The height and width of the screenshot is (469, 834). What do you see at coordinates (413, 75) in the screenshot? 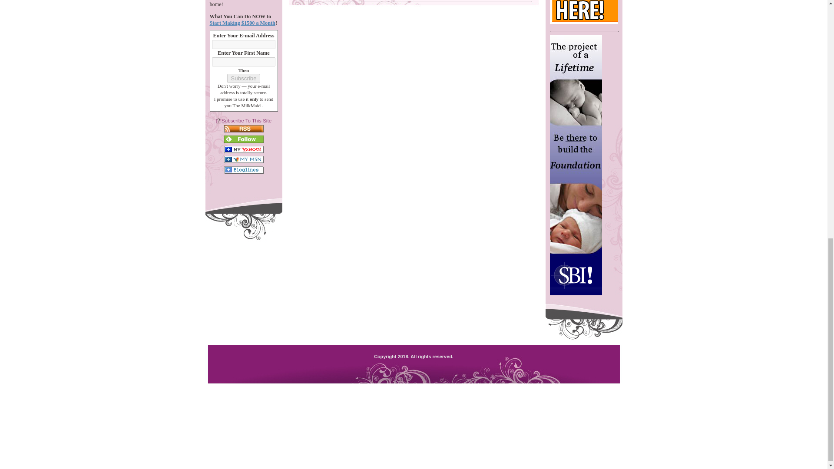
I see `Advertisement` at bounding box center [413, 75].